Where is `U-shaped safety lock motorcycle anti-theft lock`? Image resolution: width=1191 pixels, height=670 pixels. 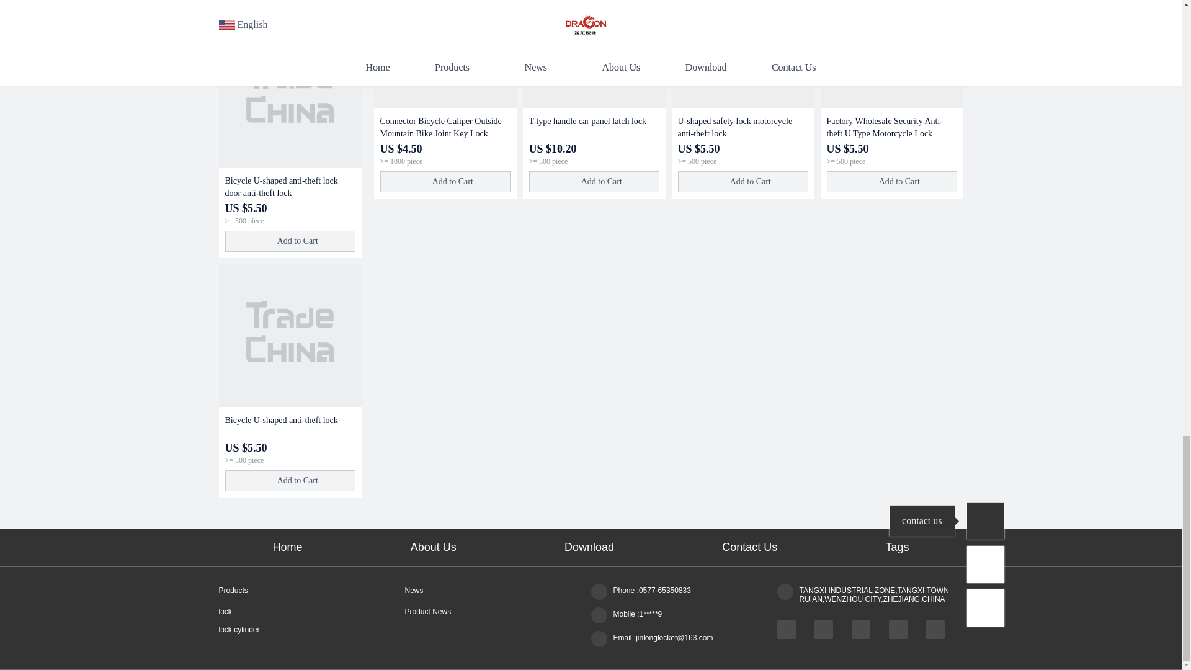
U-shaped safety lock motorcycle anti-theft lock is located at coordinates (742, 127).